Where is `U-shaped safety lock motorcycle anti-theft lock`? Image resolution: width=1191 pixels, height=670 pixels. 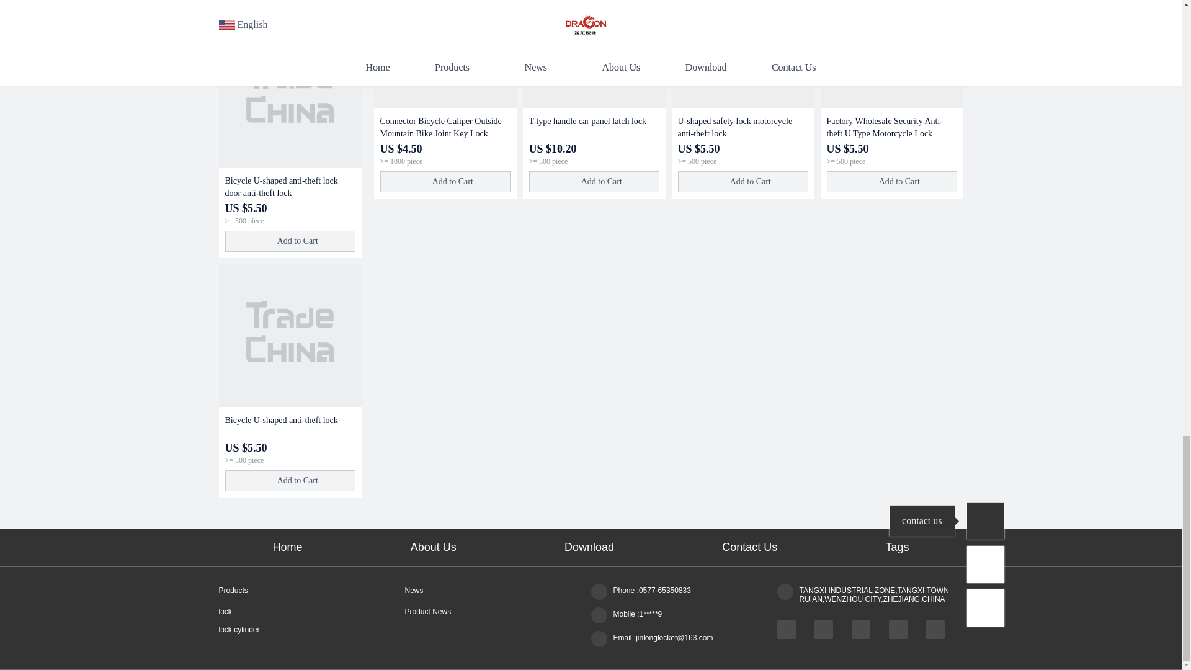
U-shaped safety lock motorcycle anti-theft lock is located at coordinates (742, 127).